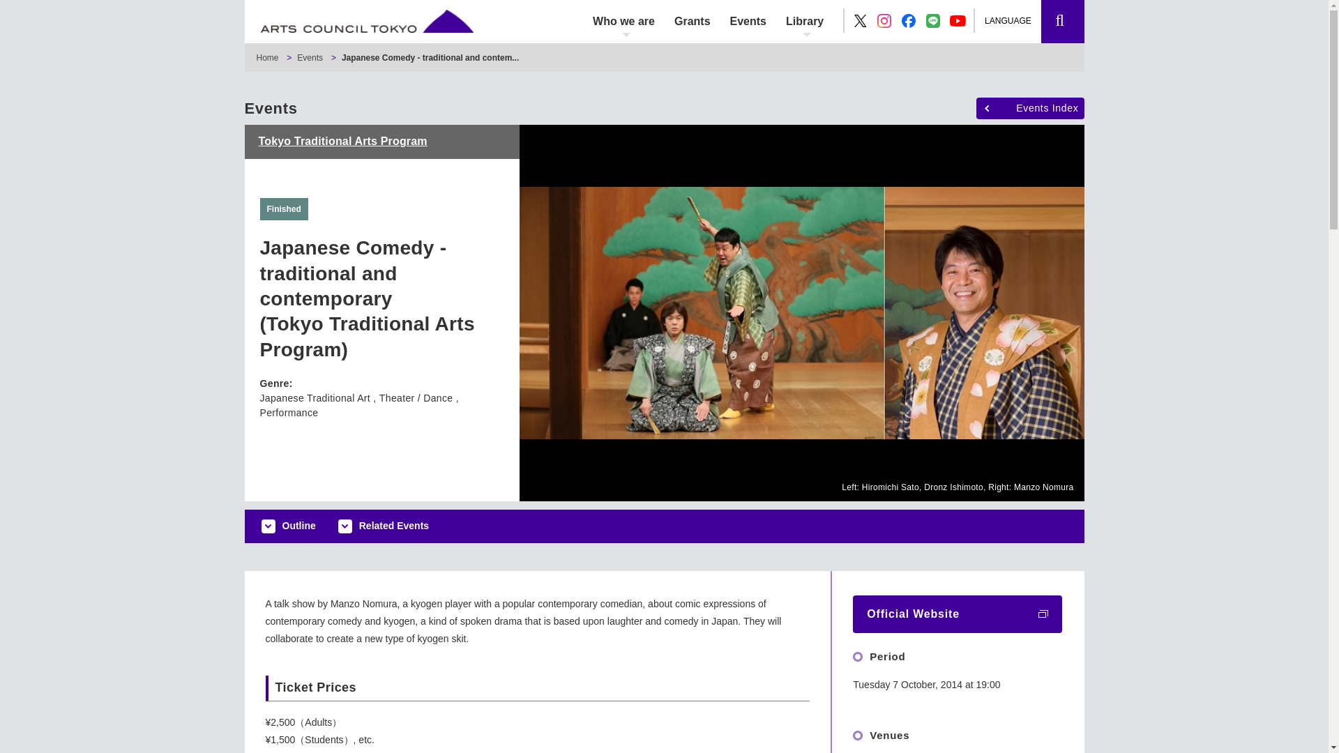 The height and width of the screenshot is (753, 1339). Describe the element at coordinates (884, 21) in the screenshot. I see `Instagram` at that location.